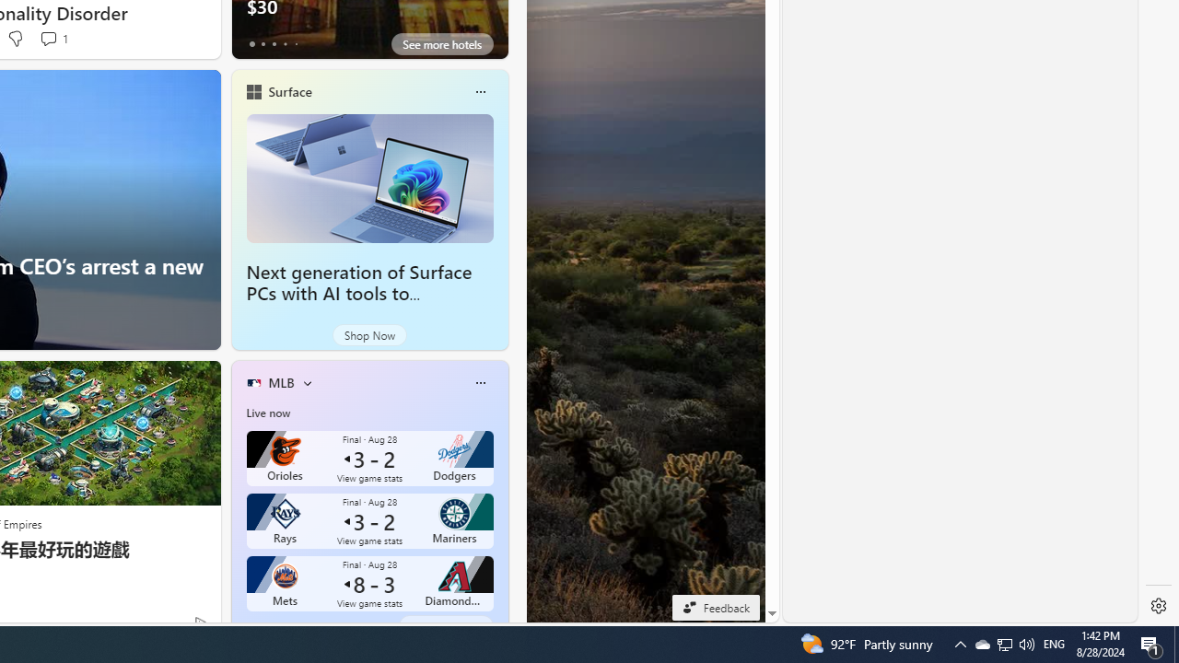 The height and width of the screenshot is (663, 1179). Describe the element at coordinates (289, 91) in the screenshot. I see `Surface` at that location.